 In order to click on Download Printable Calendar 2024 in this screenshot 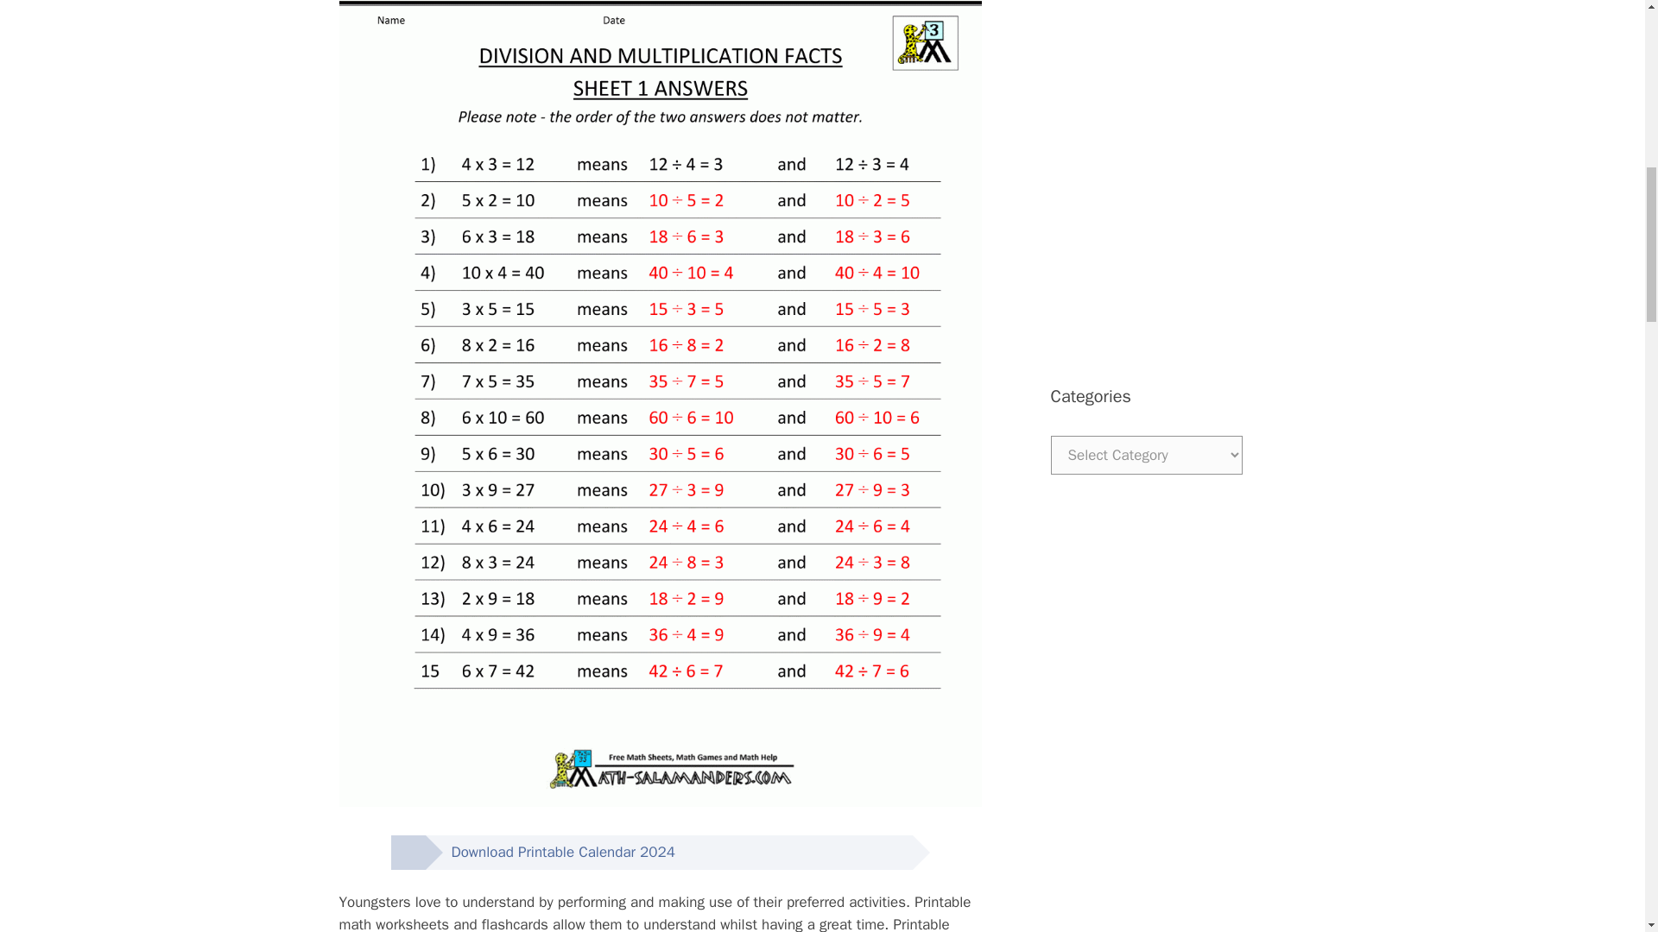, I will do `click(549, 852)`.